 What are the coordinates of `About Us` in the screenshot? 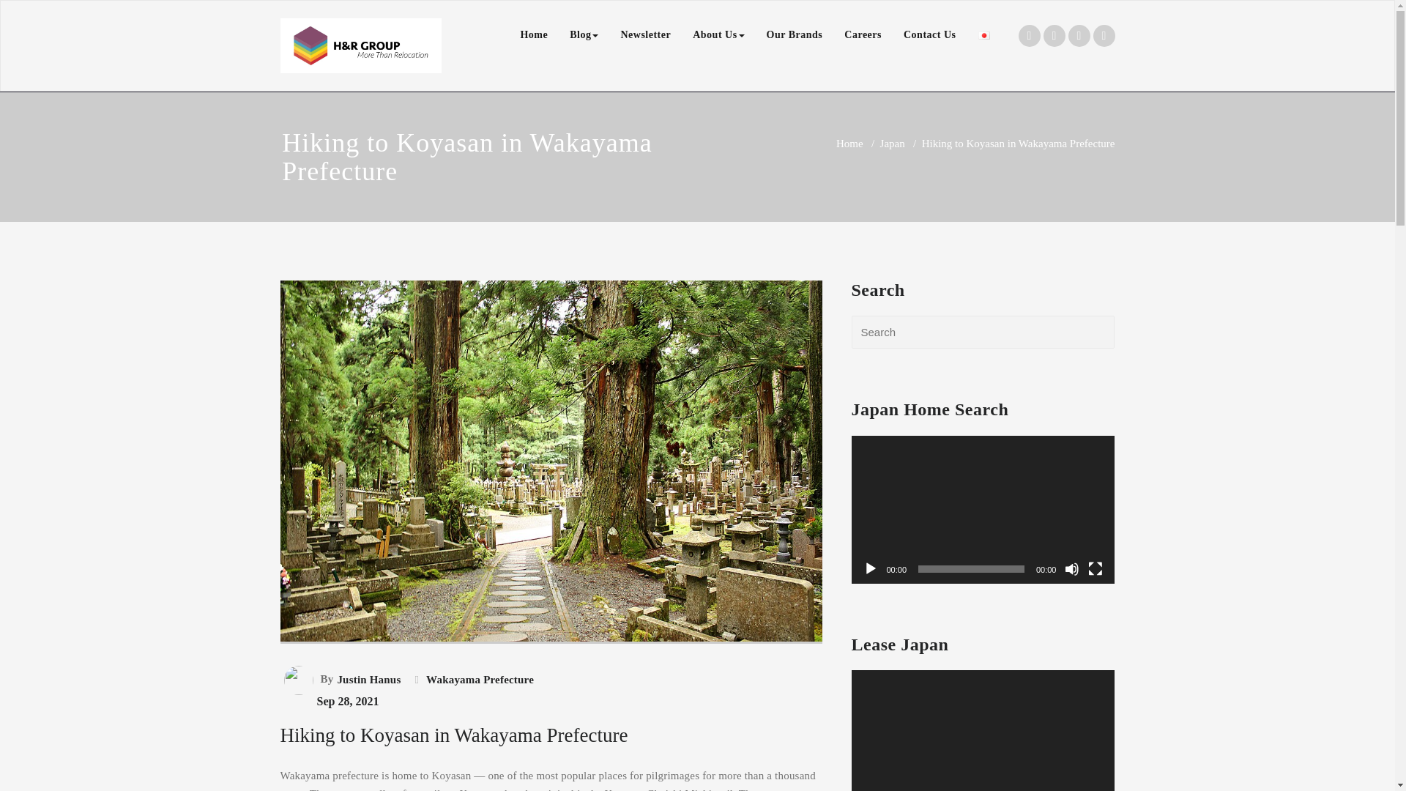 It's located at (718, 35).